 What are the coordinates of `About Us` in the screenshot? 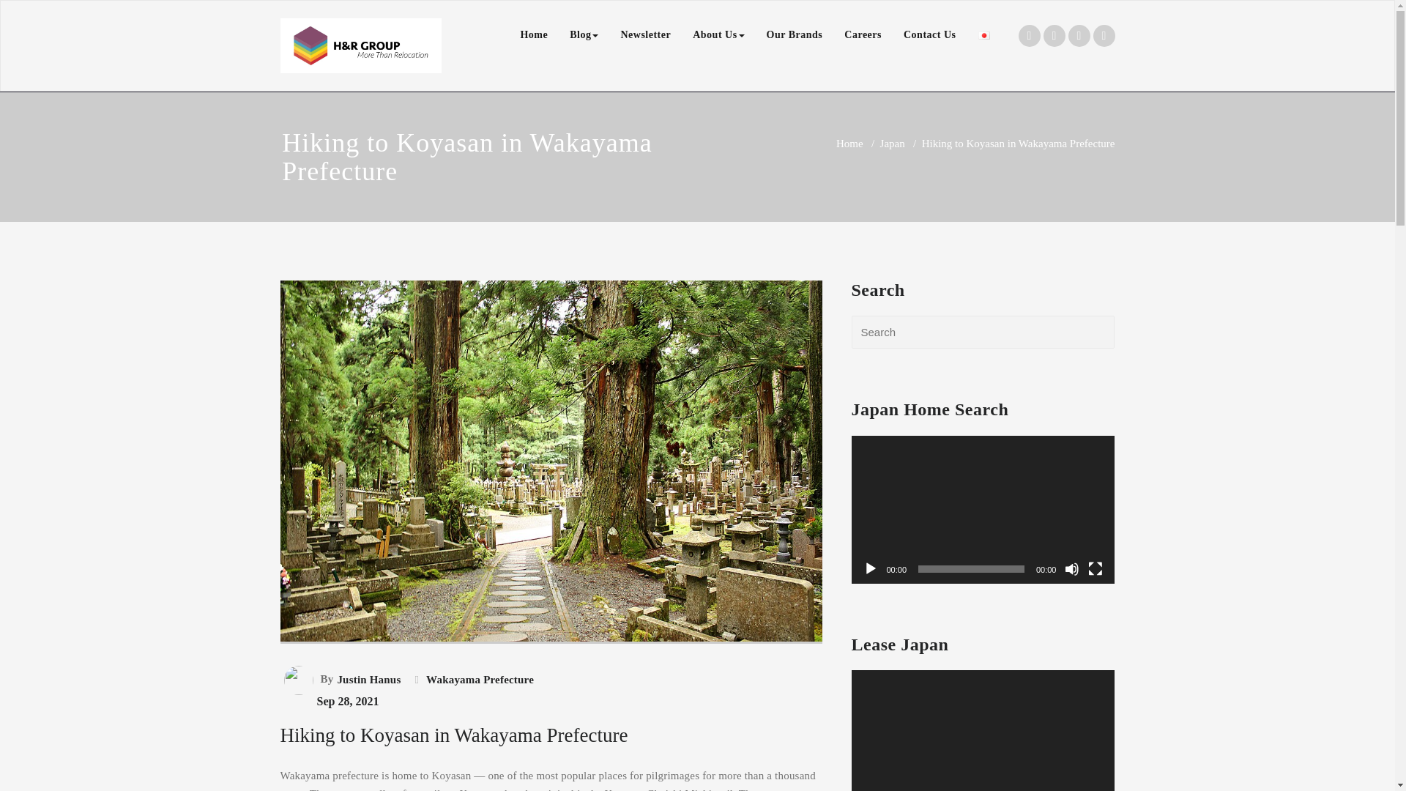 It's located at (718, 35).